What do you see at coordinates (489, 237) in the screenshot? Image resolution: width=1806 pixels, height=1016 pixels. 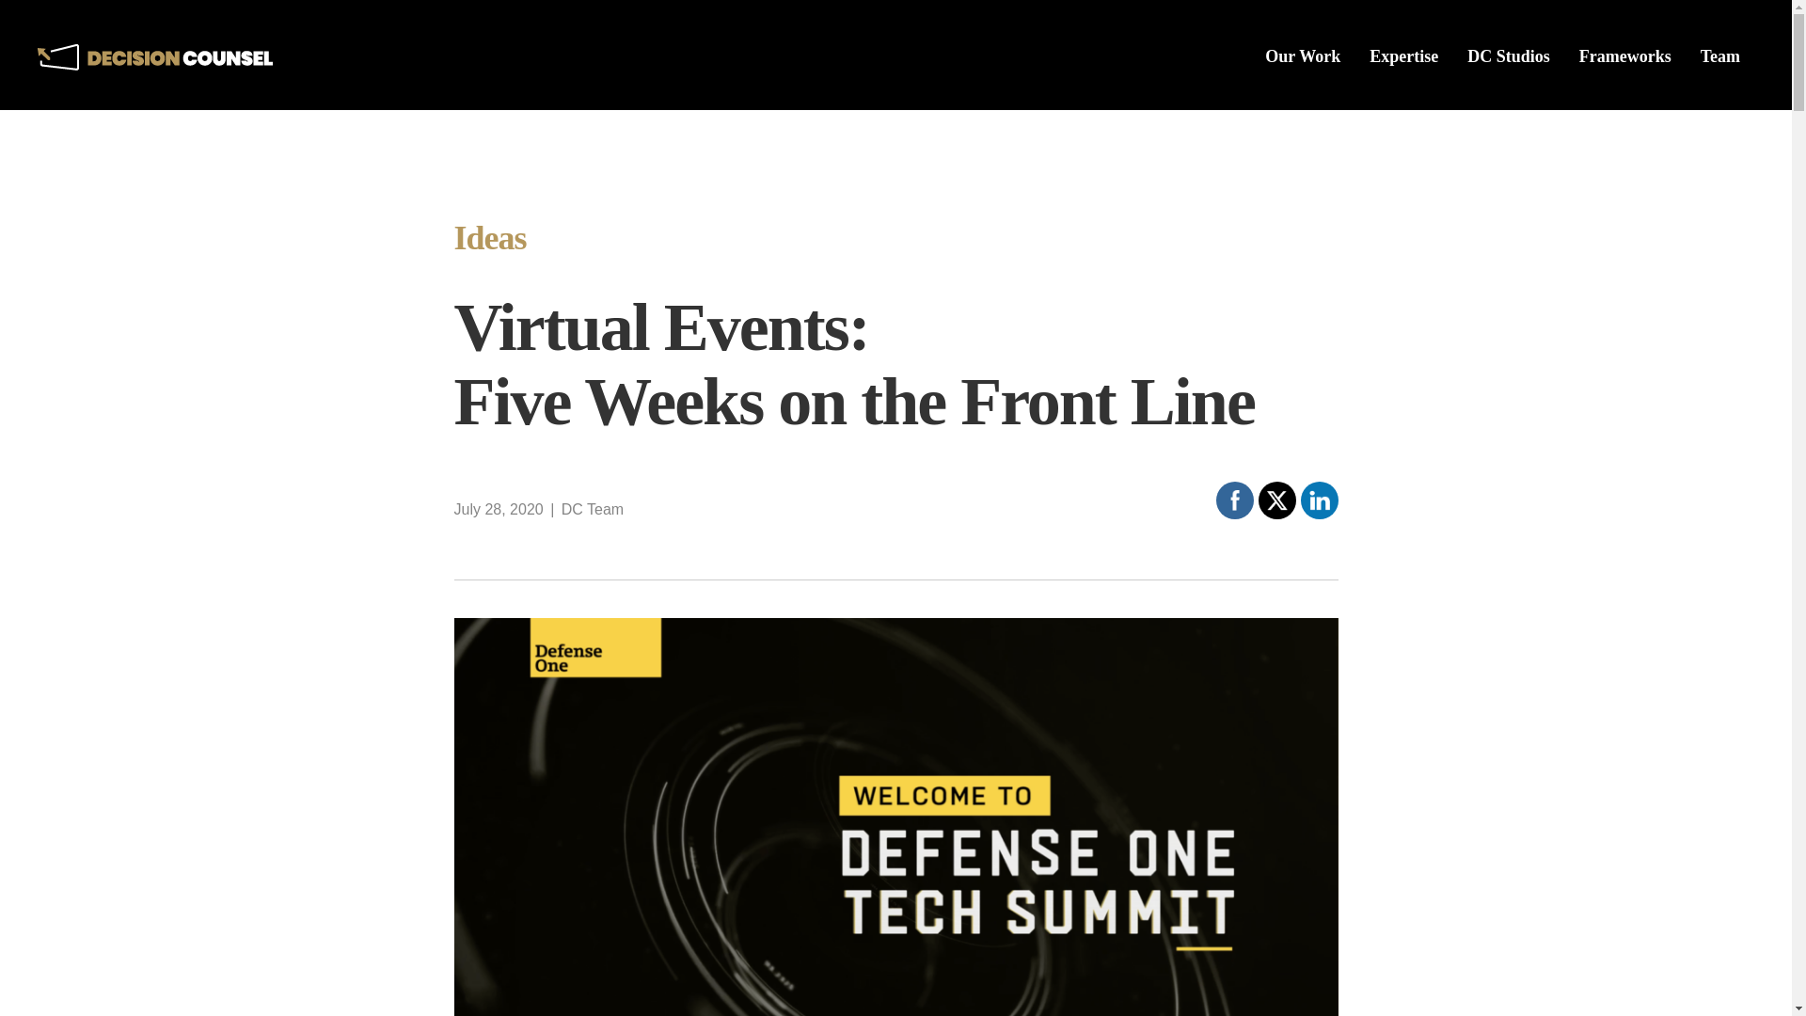 I see `Ideas` at bounding box center [489, 237].